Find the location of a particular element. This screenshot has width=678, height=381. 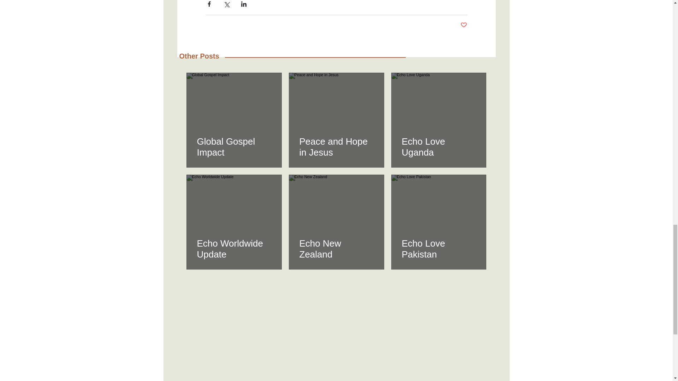

Echo Worldwide Update is located at coordinates (234, 248).